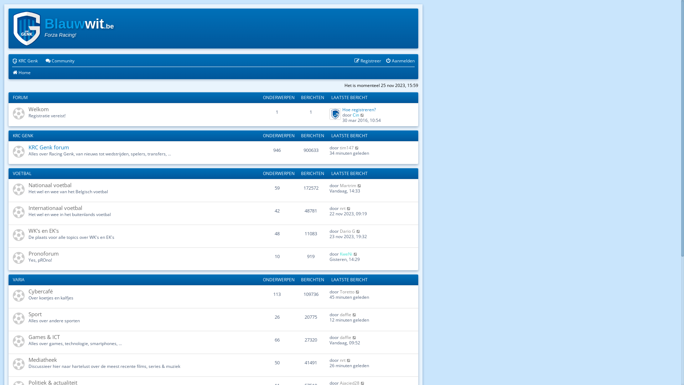 The image size is (684, 385). What do you see at coordinates (356, 254) in the screenshot?
I see `Bekijk laatste bericht` at bounding box center [356, 254].